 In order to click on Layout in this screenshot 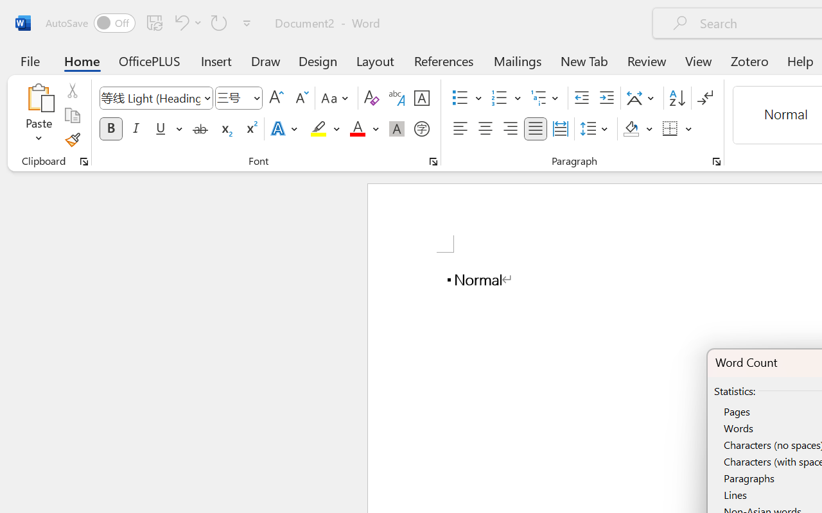, I will do `click(375, 60)`.